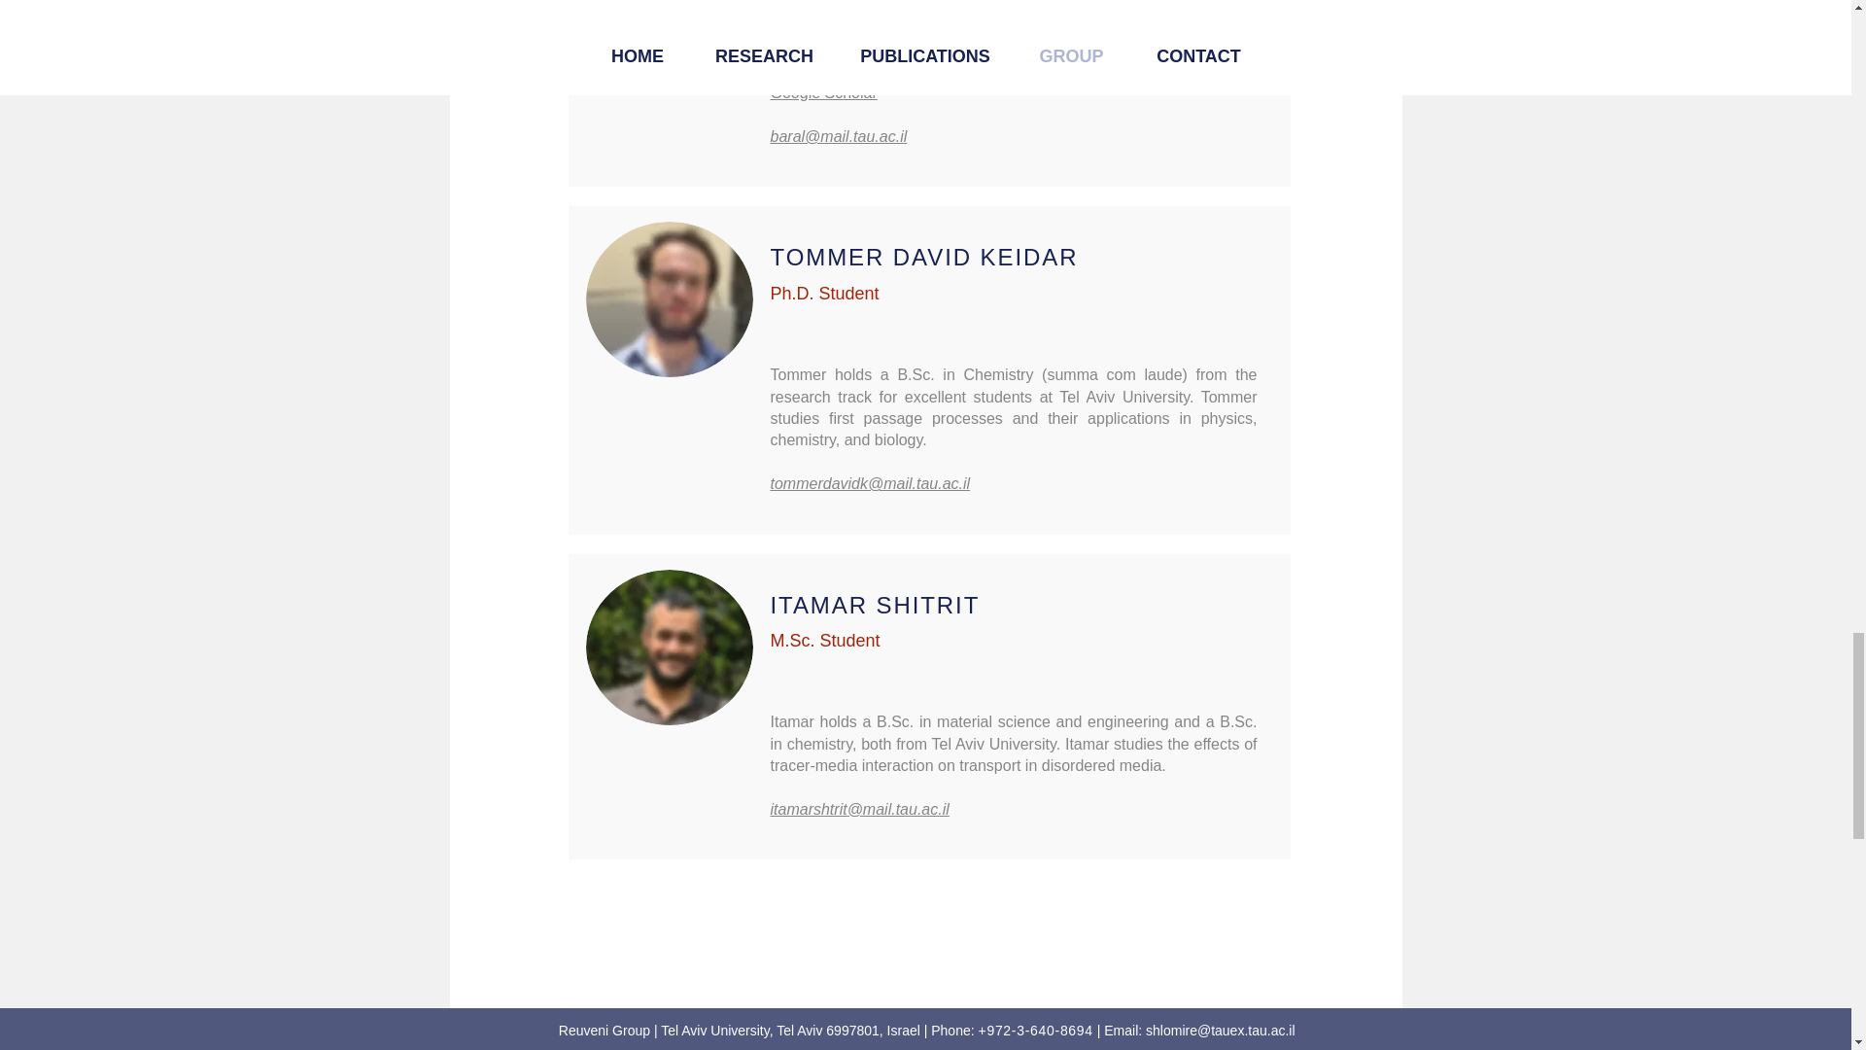  What do you see at coordinates (822, 92) in the screenshot?
I see `Google Scholar` at bounding box center [822, 92].